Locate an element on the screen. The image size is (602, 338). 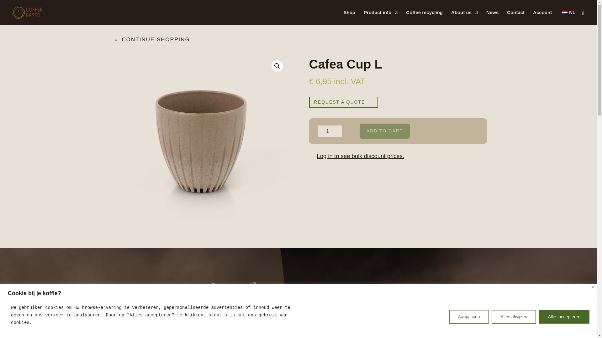
Alles accepteren is located at coordinates (564, 317).